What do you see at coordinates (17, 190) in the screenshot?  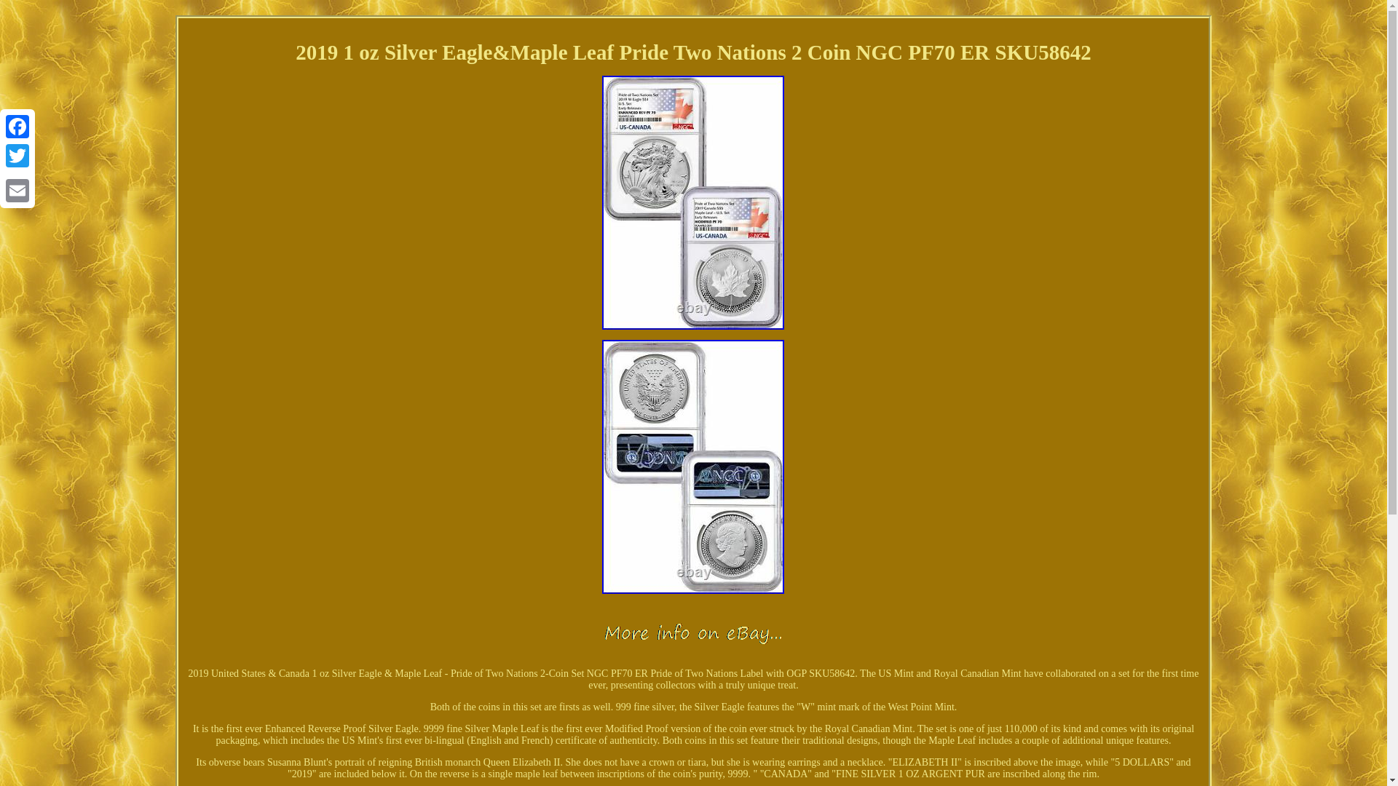 I see `Email` at bounding box center [17, 190].